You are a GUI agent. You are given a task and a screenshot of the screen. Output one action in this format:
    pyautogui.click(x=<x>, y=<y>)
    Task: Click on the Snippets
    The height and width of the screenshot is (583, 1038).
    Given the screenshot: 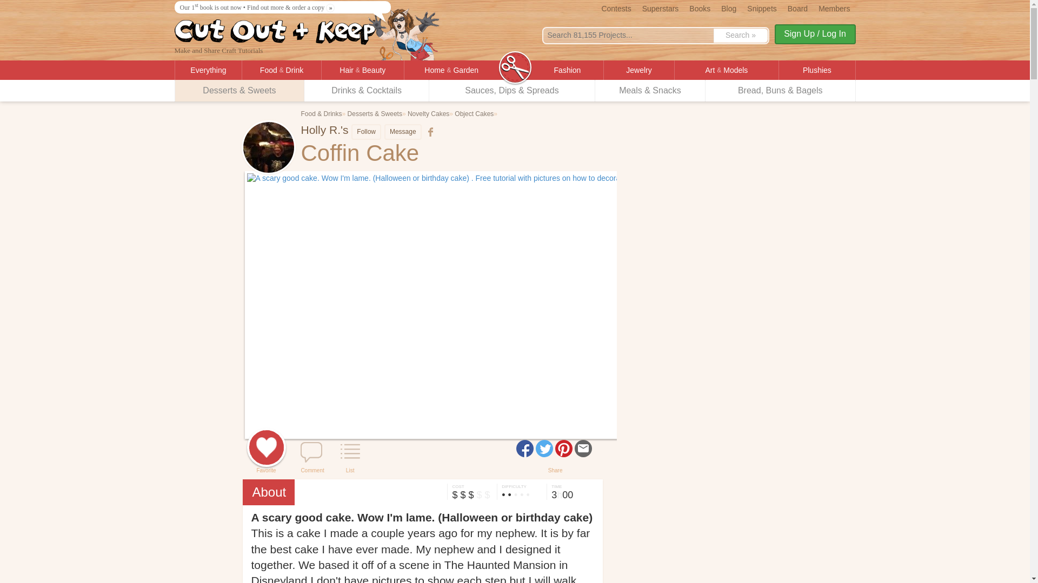 What is the action you would take?
    pyautogui.click(x=761, y=8)
    